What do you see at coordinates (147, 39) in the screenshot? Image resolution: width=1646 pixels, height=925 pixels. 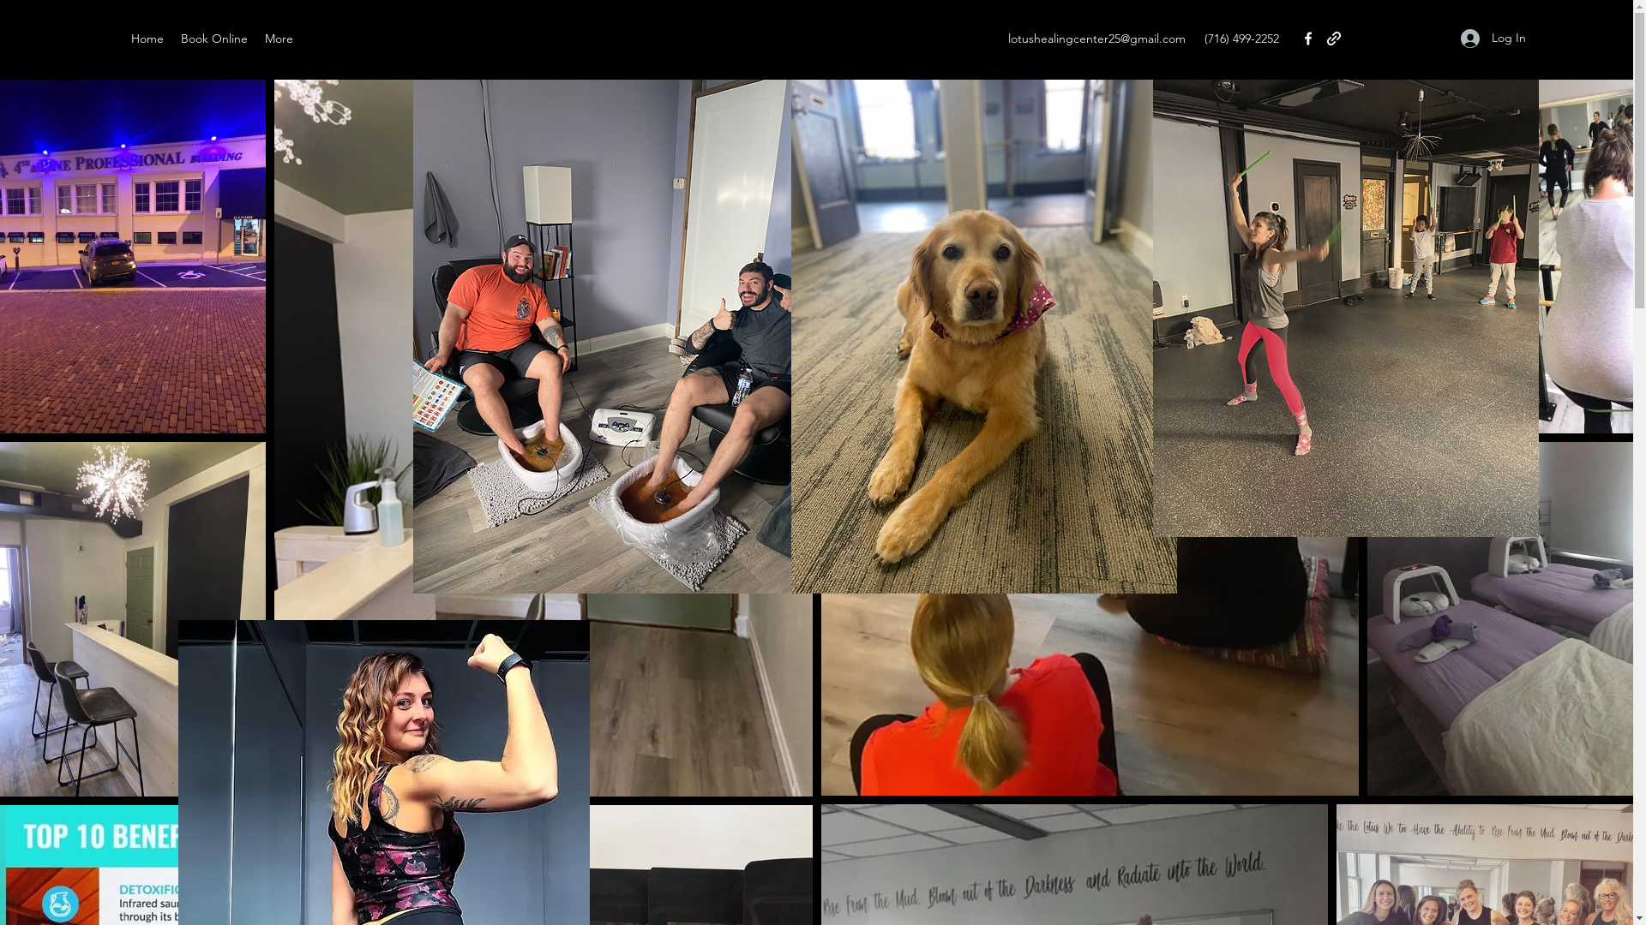 I see `Home` at bounding box center [147, 39].